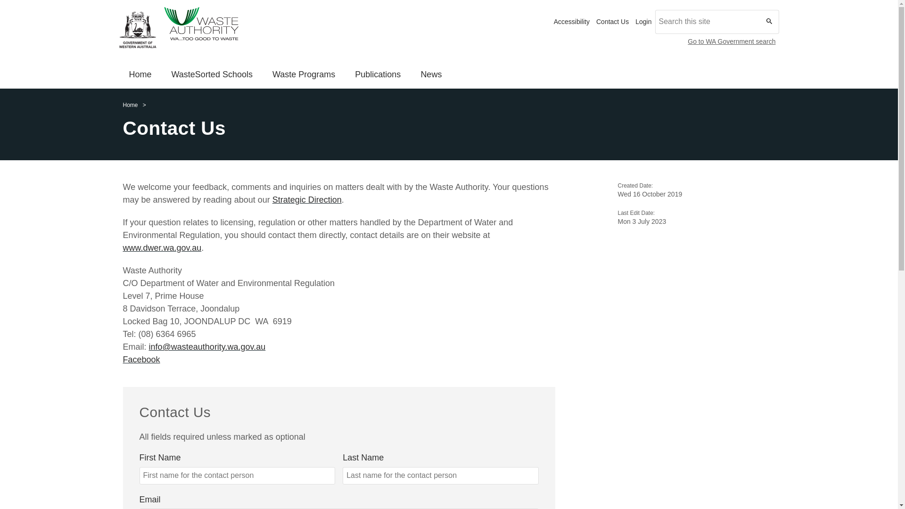  What do you see at coordinates (207, 347) in the screenshot?
I see `info@wasteauthority.wa.gov.au` at bounding box center [207, 347].